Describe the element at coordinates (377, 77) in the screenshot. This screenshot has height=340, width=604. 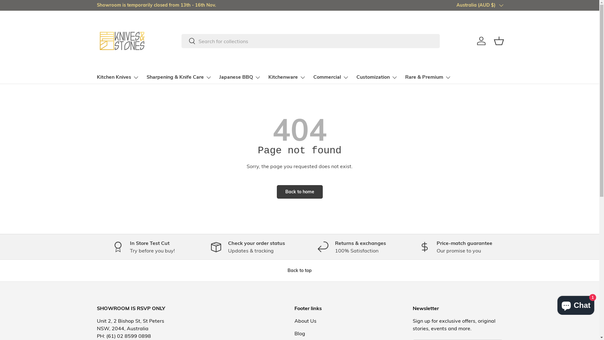
I see `Customization` at that location.